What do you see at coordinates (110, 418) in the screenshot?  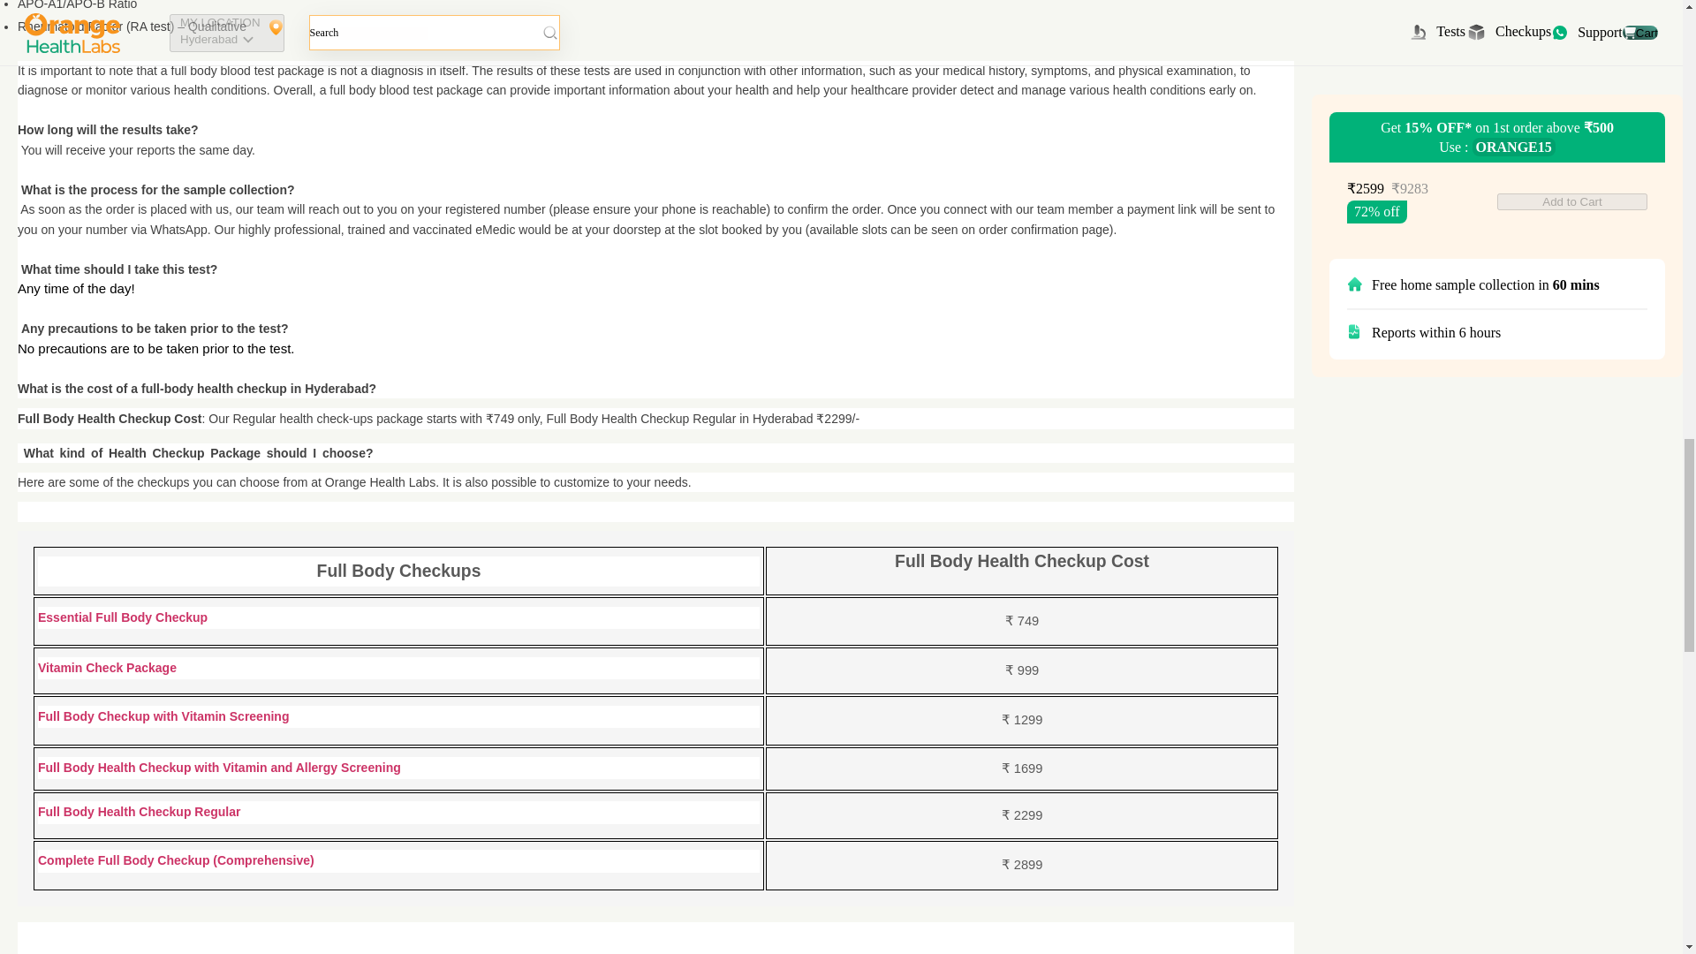 I see `Full Body Health Checkup Cost` at bounding box center [110, 418].